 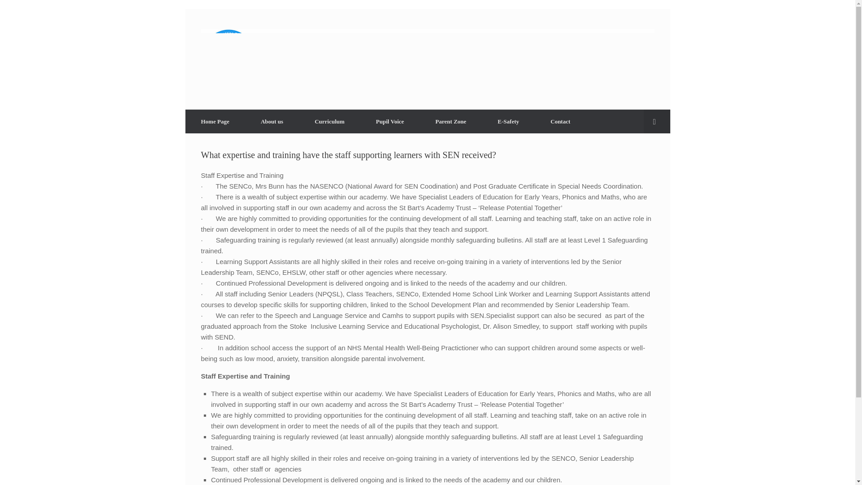 What do you see at coordinates (330, 121) in the screenshot?
I see `Curriculum` at bounding box center [330, 121].